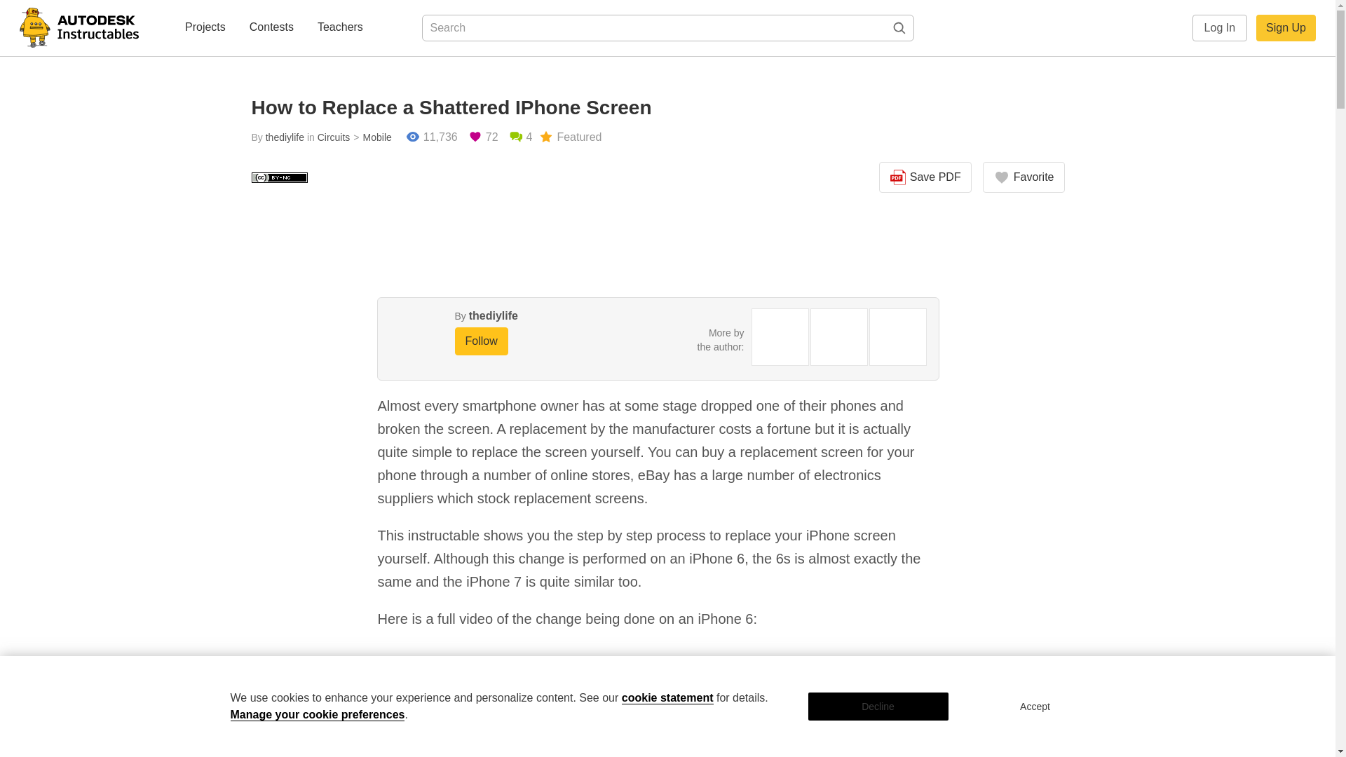 The image size is (1346, 757). Describe the element at coordinates (721, 339) in the screenshot. I see `More by the author:` at that location.